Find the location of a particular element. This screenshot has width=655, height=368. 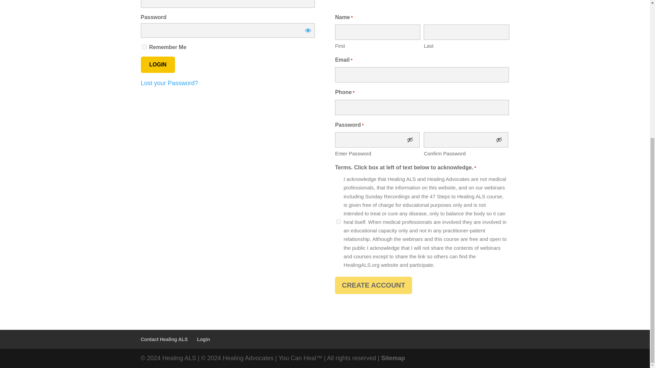

Contact Healing ALS is located at coordinates (164, 339).